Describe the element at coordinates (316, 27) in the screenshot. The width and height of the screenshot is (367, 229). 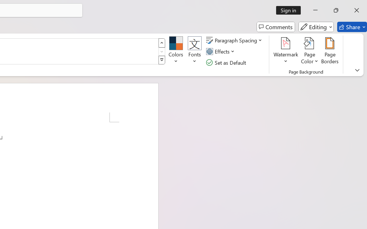
I see `Editing` at that location.